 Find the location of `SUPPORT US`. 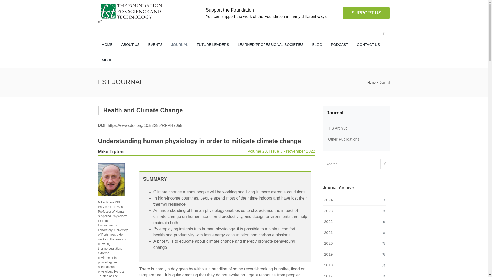

SUPPORT US is located at coordinates (366, 13).